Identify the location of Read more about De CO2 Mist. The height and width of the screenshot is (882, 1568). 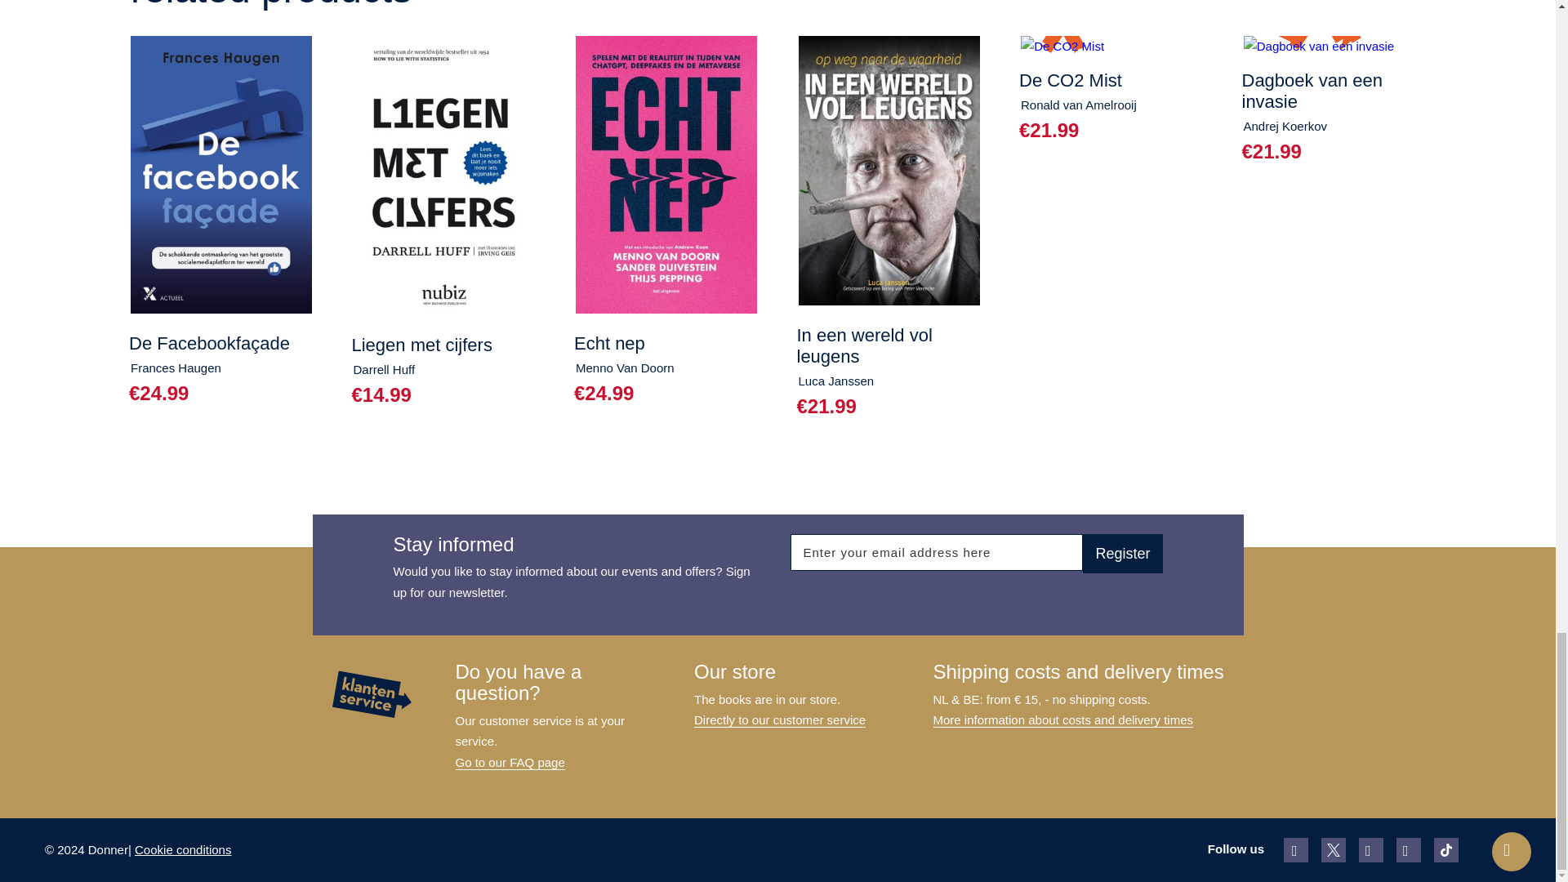
(1111, 64).